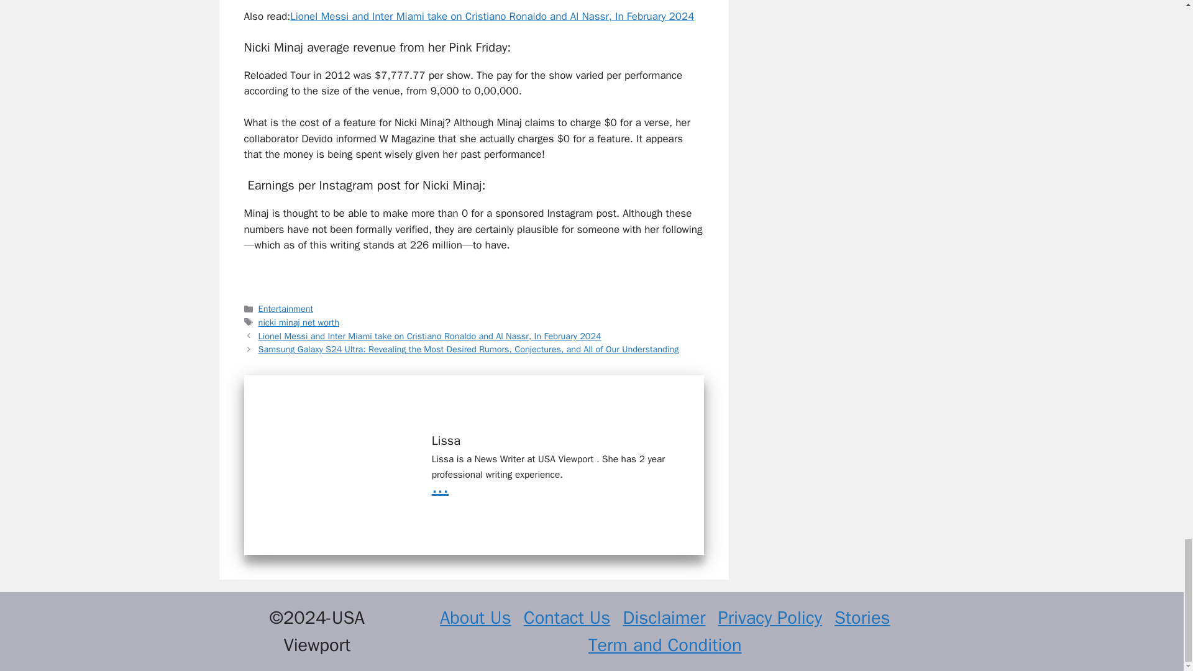  Describe the element at coordinates (298, 322) in the screenshot. I see `nicki minaj net worth` at that location.